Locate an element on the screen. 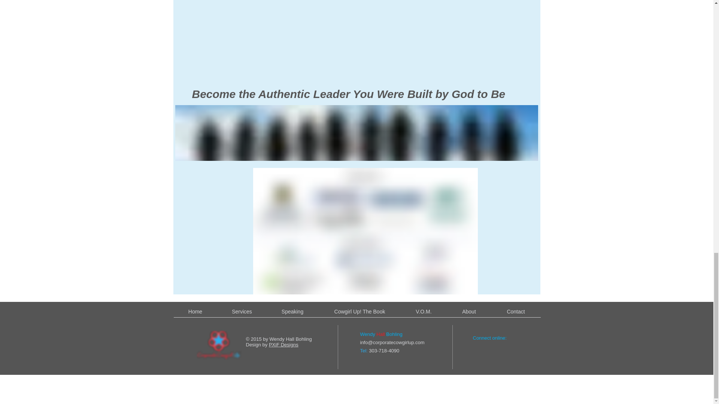 Image resolution: width=719 pixels, height=404 pixels. Speaking is located at coordinates (292, 311).